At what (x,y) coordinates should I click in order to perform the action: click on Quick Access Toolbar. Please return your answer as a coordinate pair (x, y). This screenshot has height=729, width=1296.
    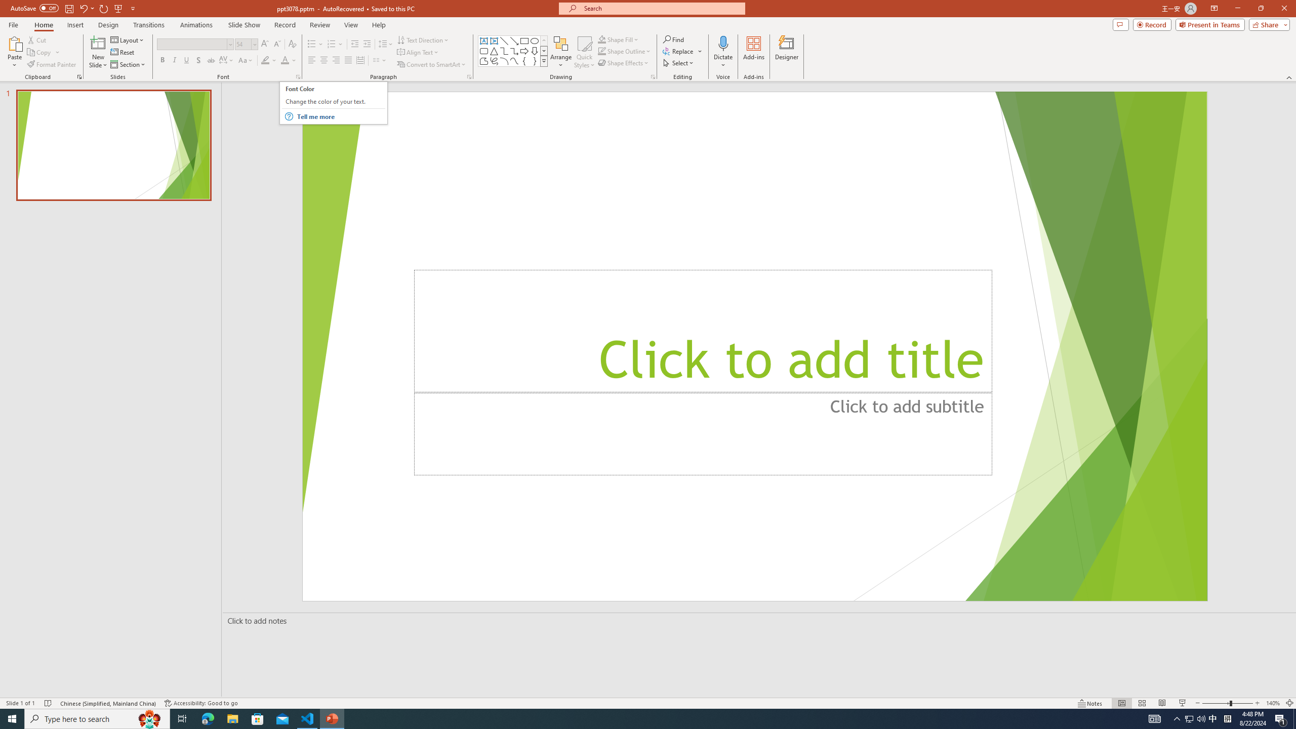
    Looking at the image, I should click on (74, 9).